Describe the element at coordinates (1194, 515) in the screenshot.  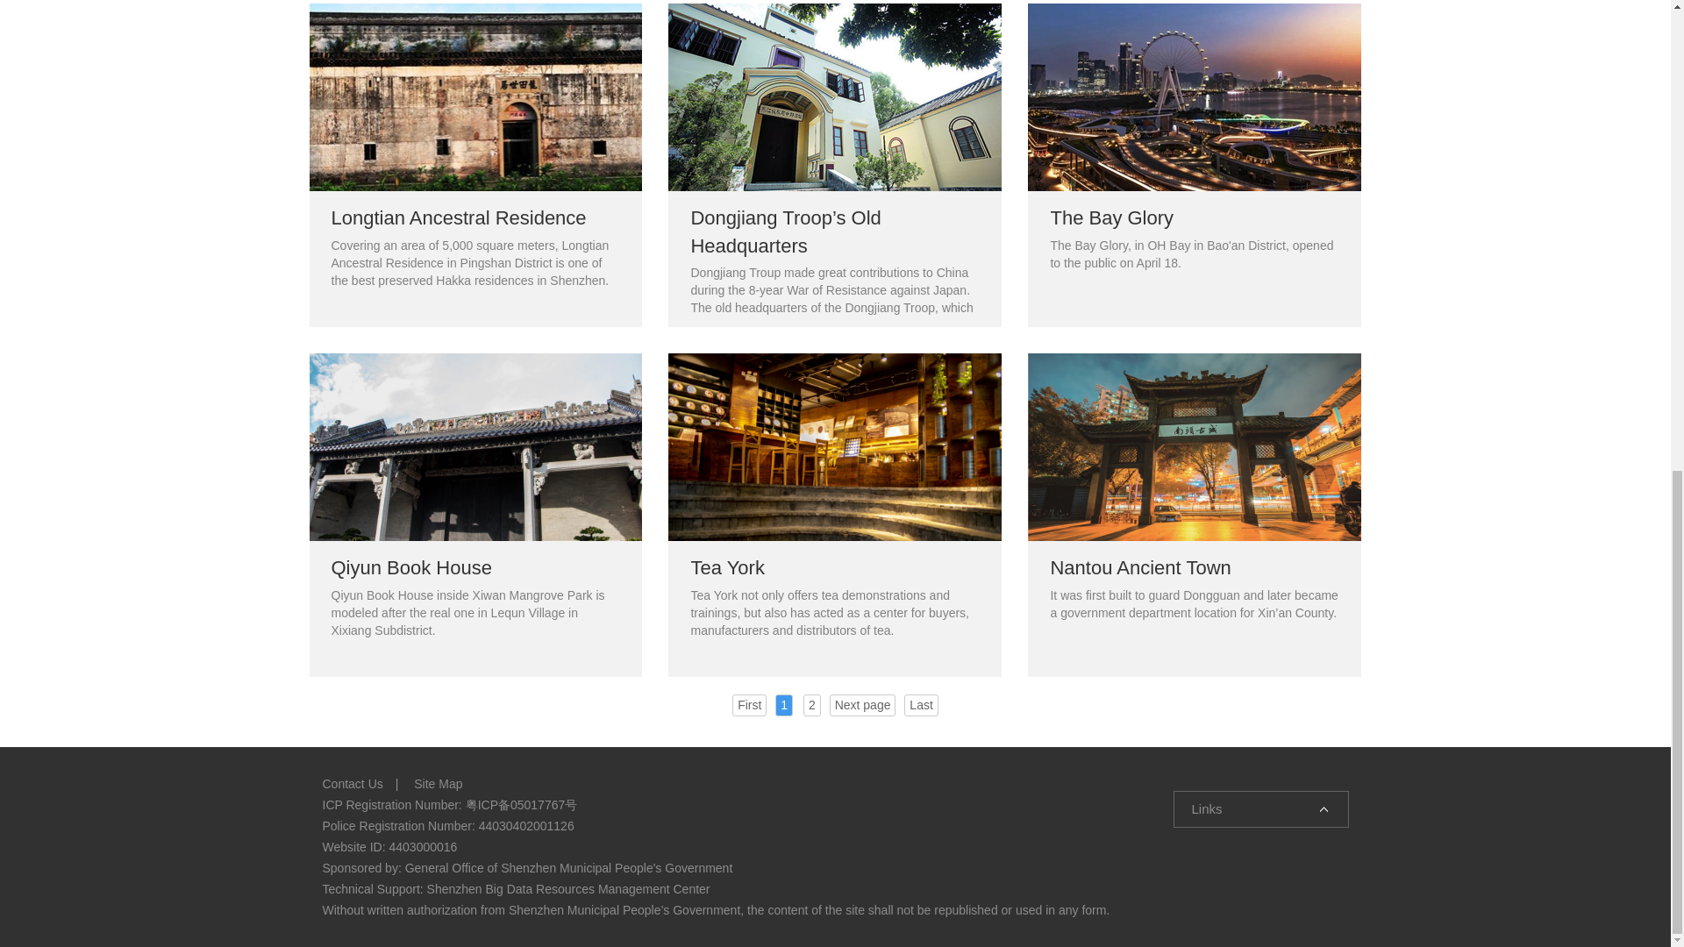
I see `Nantou Ancient Town` at that location.